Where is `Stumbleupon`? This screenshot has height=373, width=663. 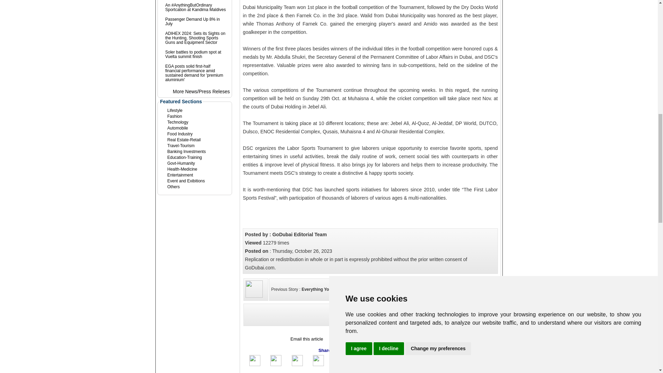
Stumbleupon is located at coordinates (339, 364).